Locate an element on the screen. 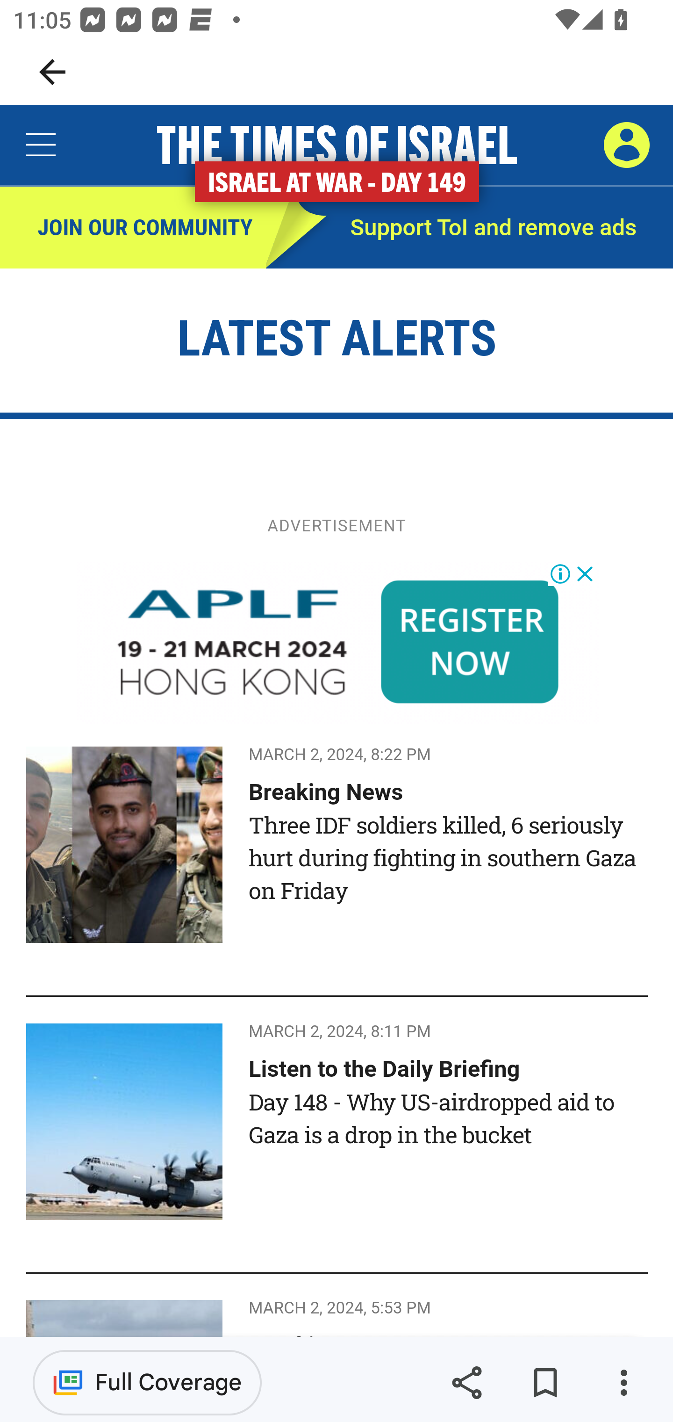  Share is located at coordinates (466, 1383).